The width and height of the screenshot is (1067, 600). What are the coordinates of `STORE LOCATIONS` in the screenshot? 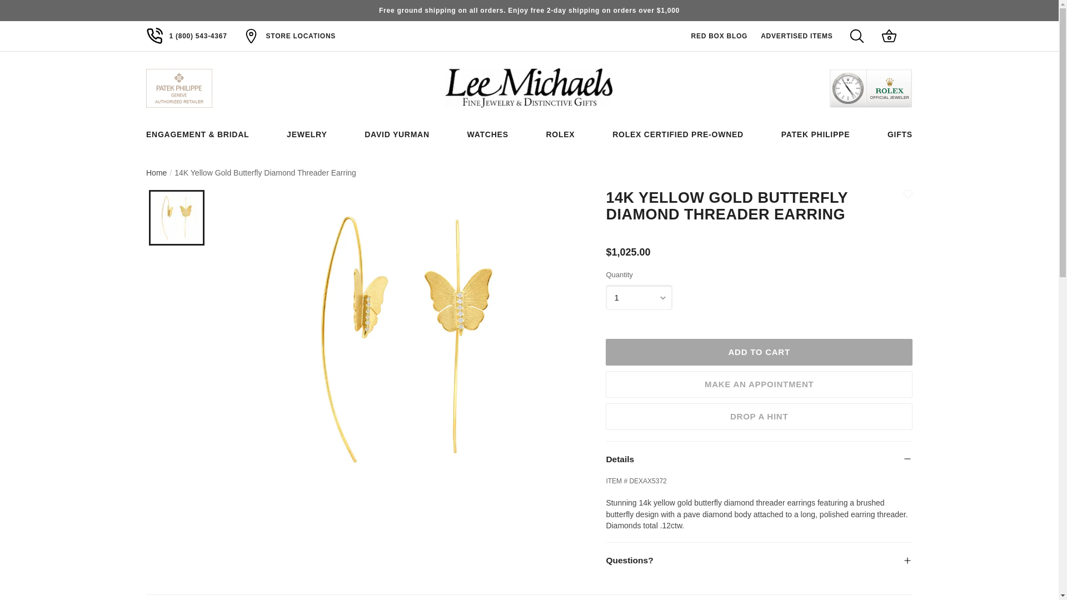 It's located at (301, 36).